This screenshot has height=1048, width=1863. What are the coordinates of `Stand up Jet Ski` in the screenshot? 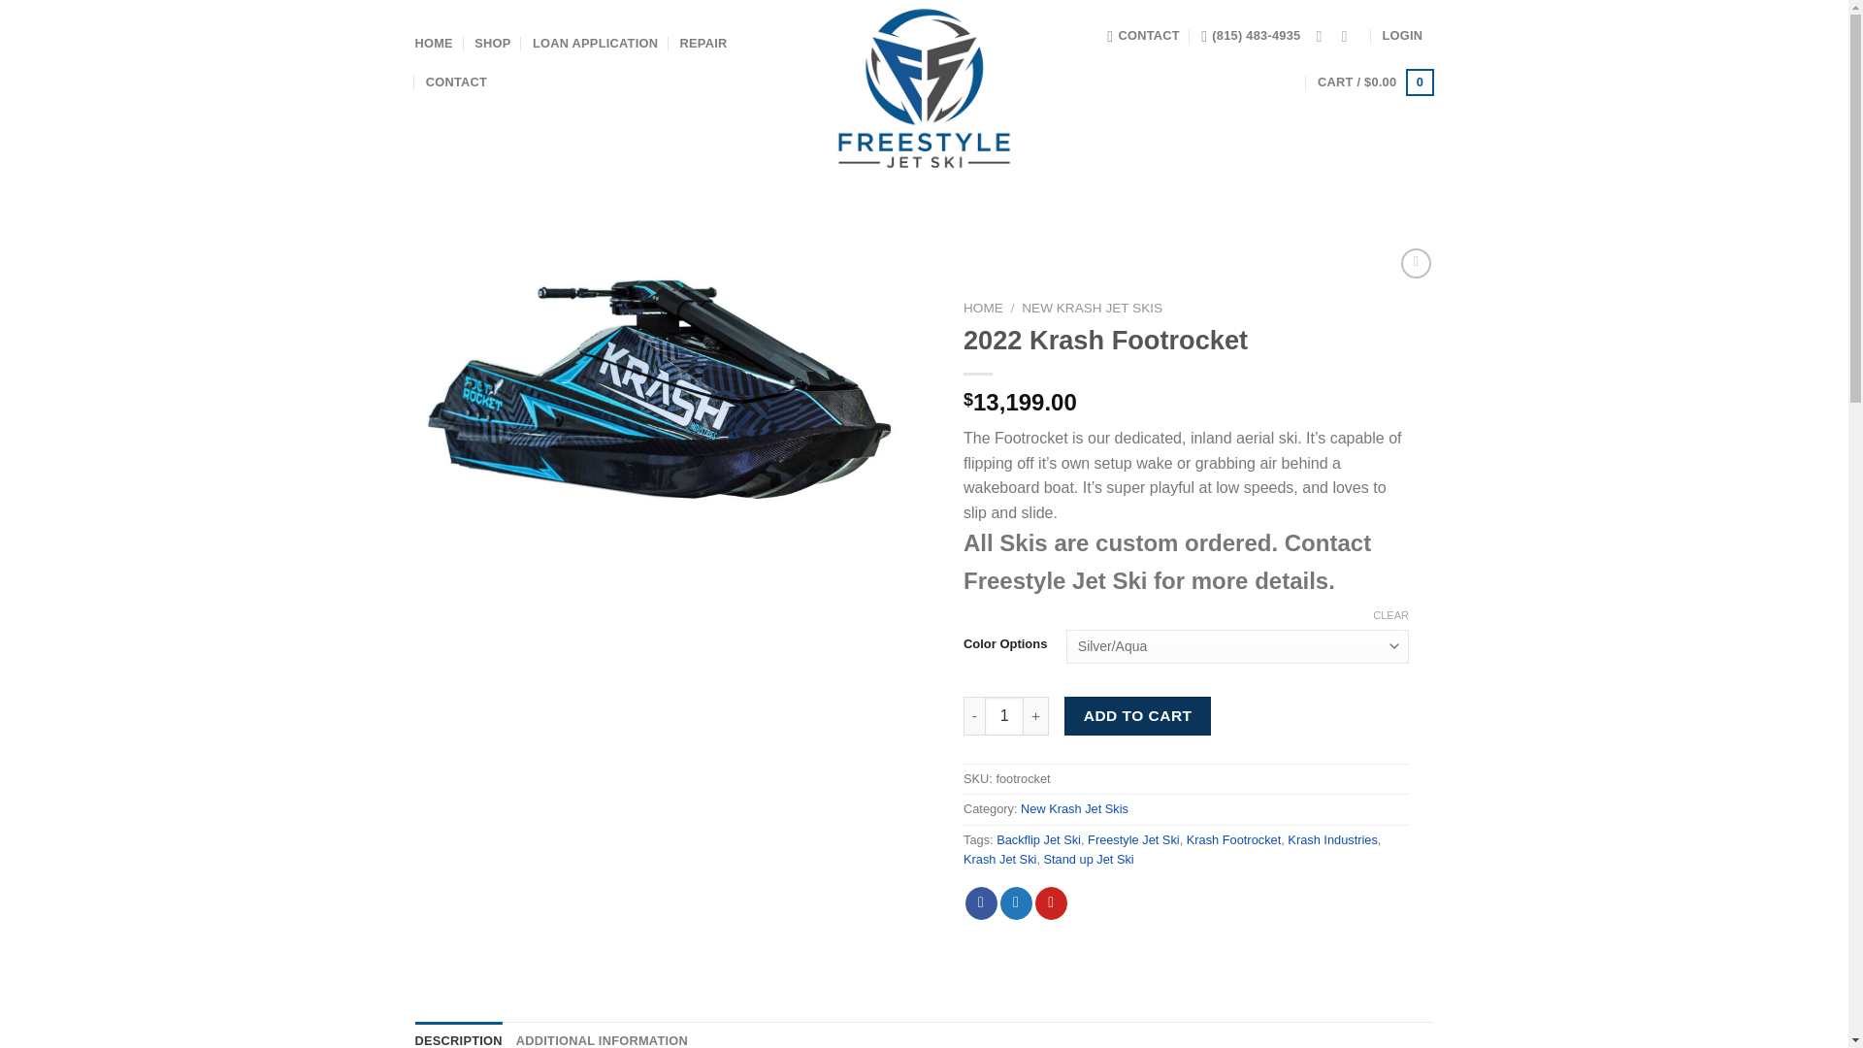 It's located at (1089, 860).